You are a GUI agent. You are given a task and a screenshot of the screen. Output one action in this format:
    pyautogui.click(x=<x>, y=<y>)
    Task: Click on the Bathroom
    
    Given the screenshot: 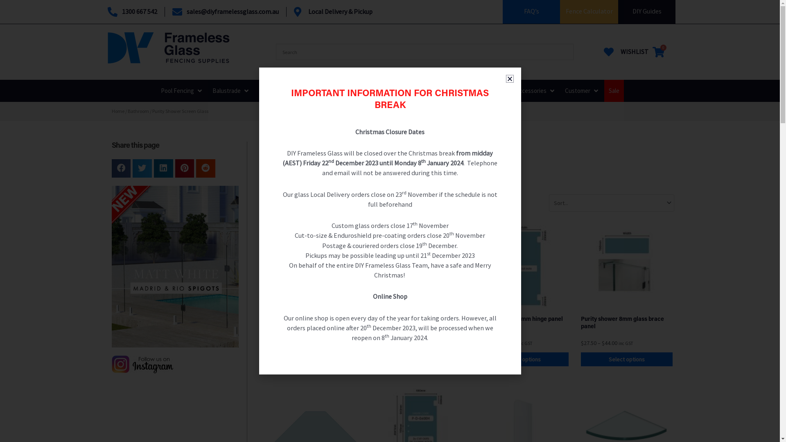 What is the action you would take?
    pyautogui.click(x=138, y=111)
    